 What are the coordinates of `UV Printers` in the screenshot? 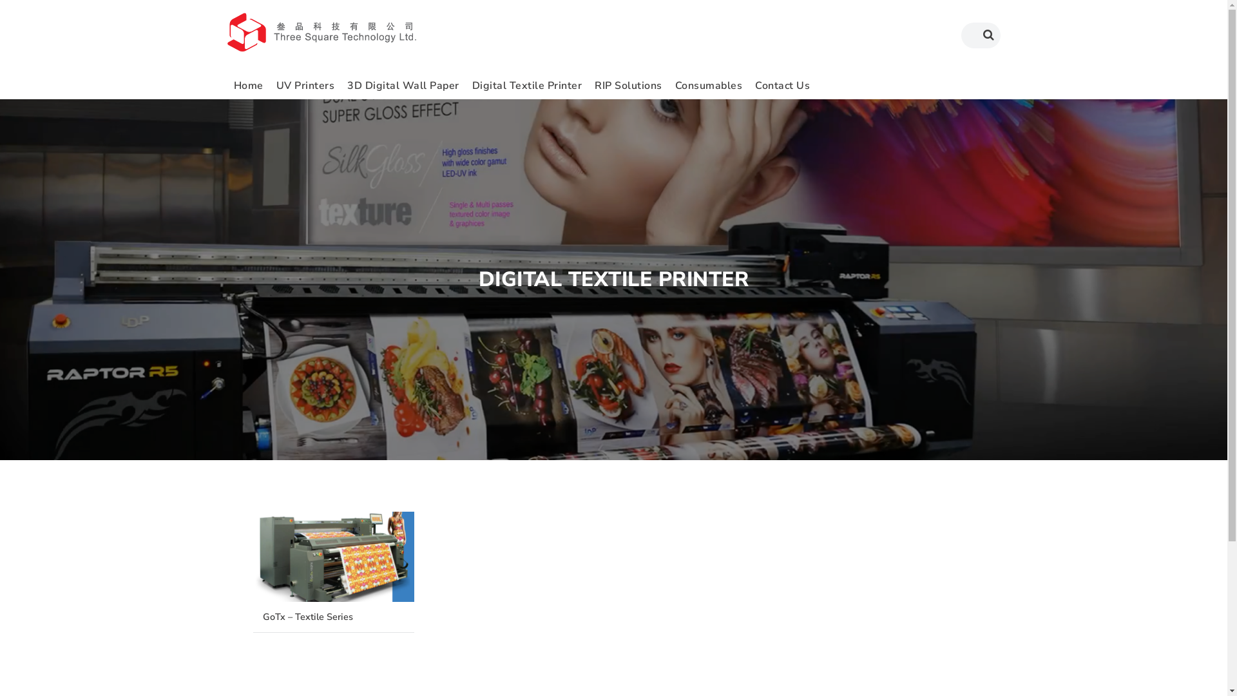 It's located at (305, 85).